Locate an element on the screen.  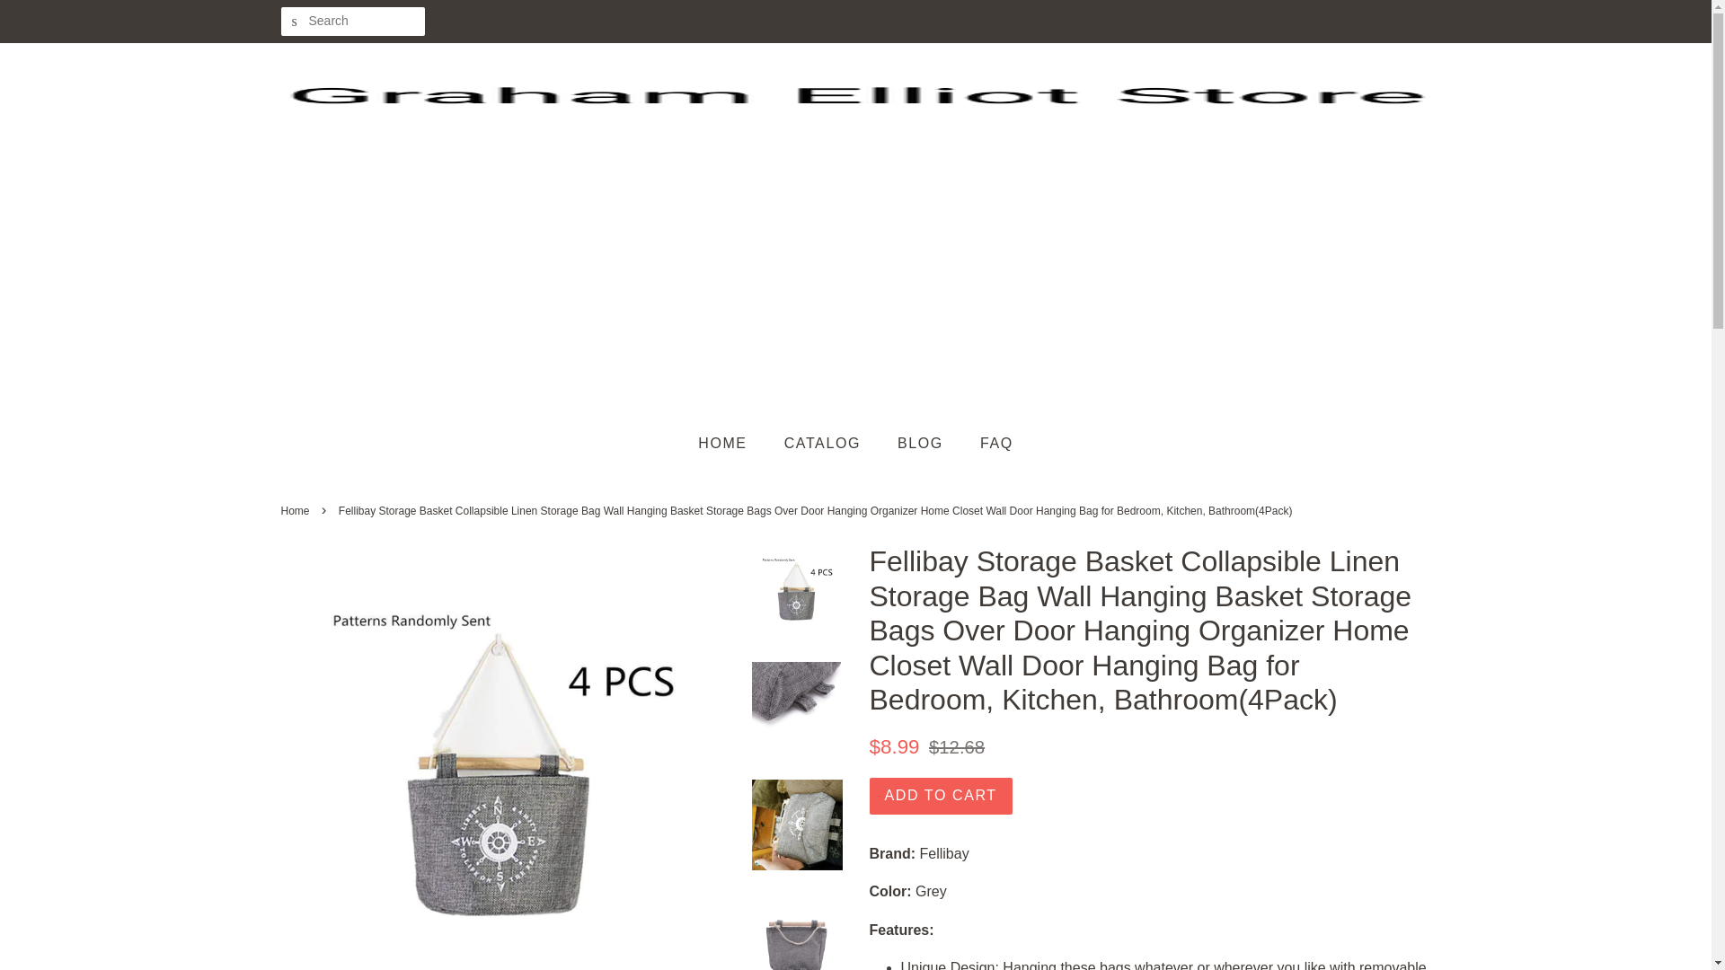
CATALOG is located at coordinates (825, 444).